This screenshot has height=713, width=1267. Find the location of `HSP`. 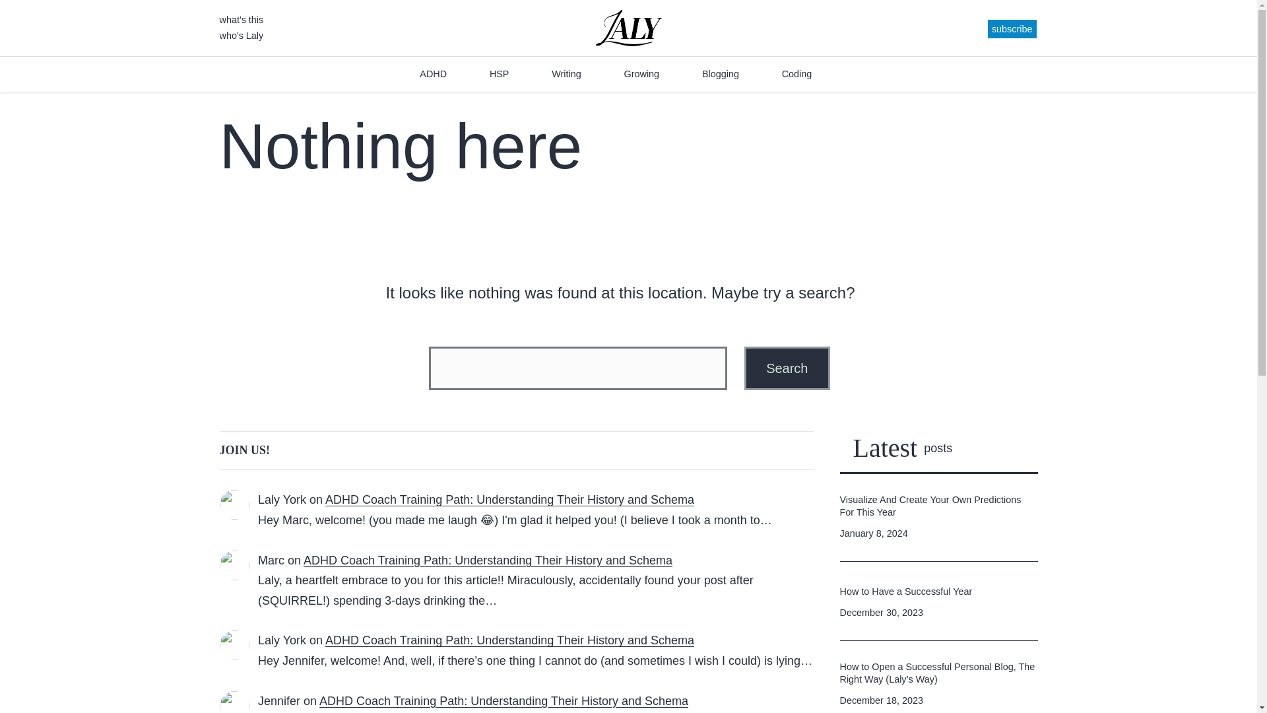

HSP is located at coordinates (500, 74).